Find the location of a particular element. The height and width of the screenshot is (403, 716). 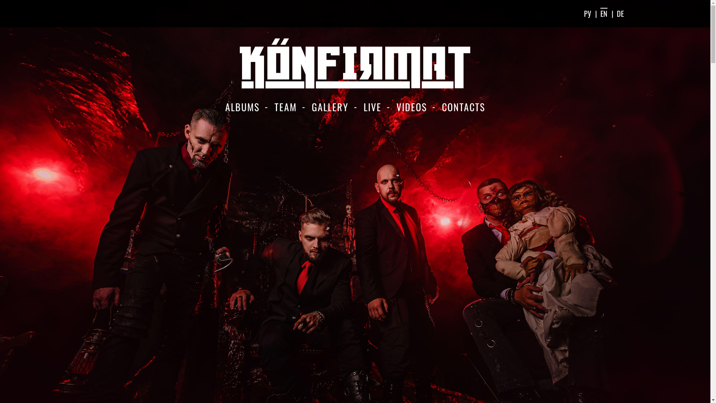

TEAM is located at coordinates (286, 107).